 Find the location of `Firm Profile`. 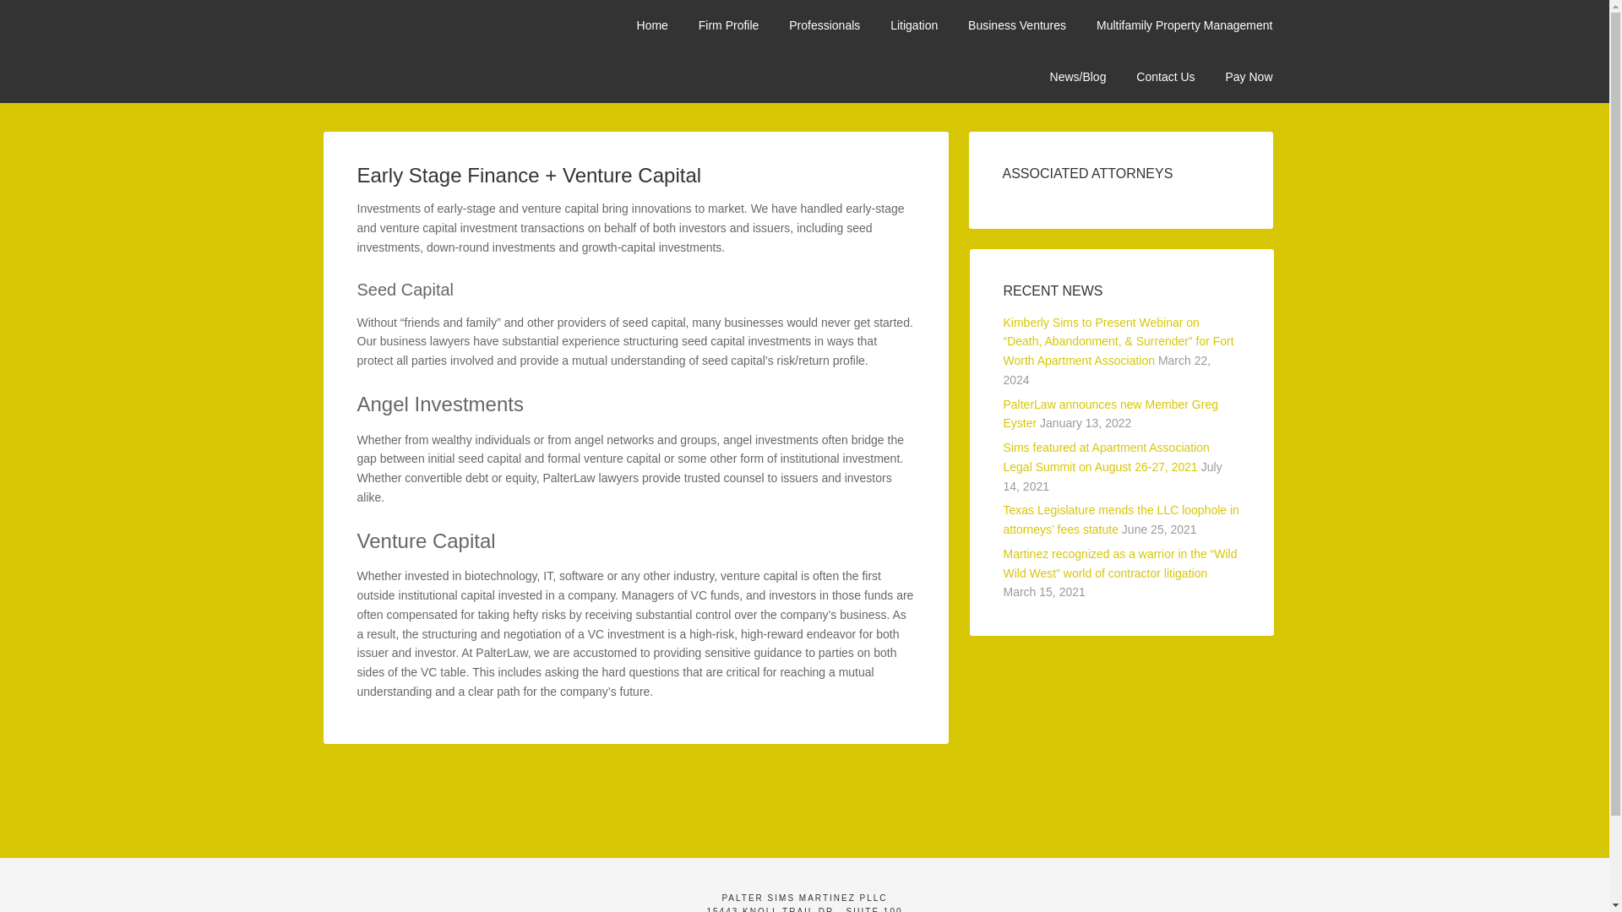

Firm Profile is located at coordinates (728, 25).